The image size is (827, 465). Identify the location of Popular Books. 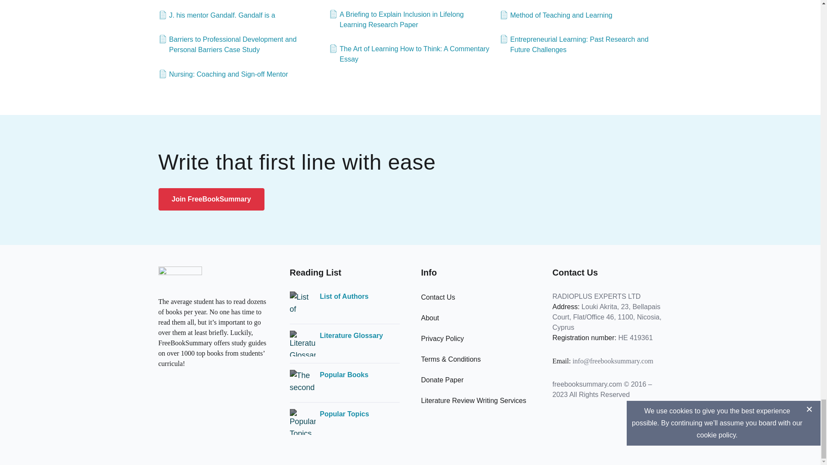
(344, 375).